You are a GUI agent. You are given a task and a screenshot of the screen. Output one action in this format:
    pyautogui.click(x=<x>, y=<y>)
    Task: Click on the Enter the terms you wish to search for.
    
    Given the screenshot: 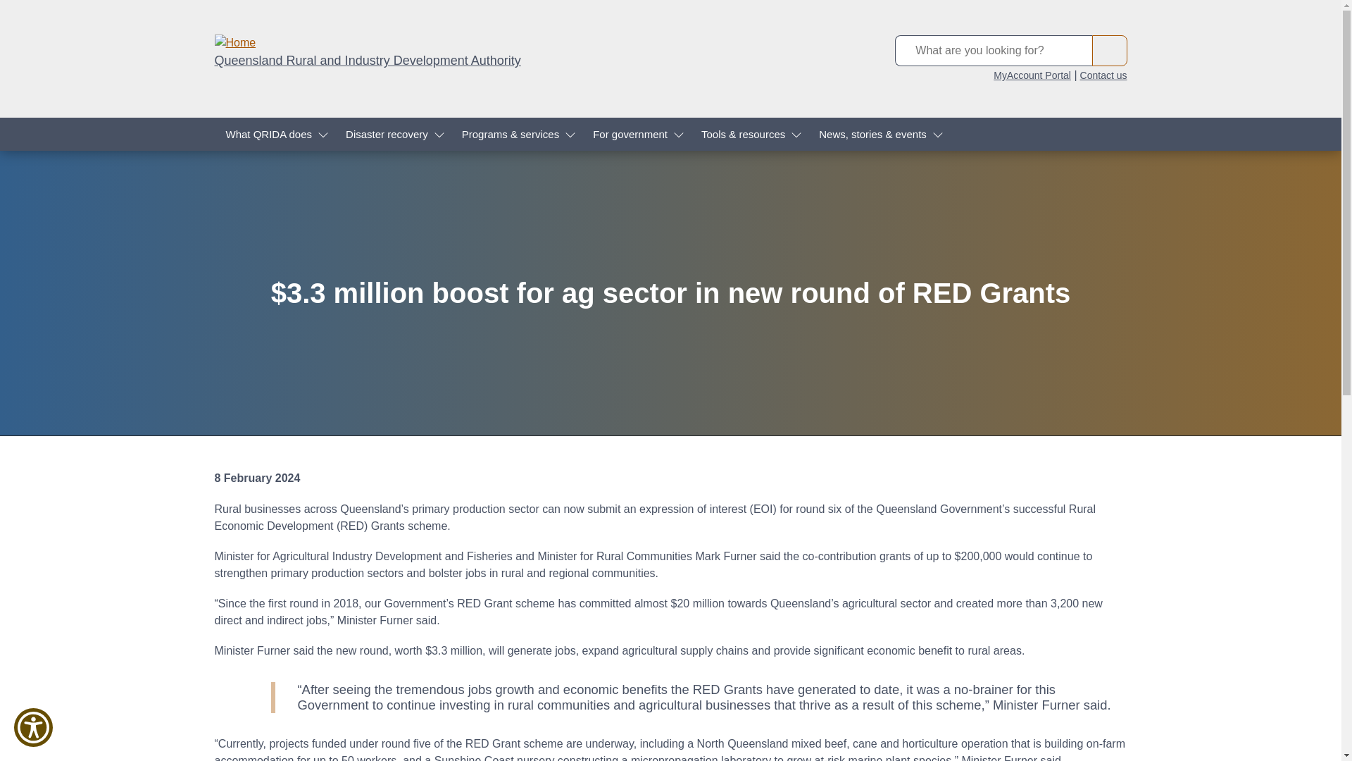 What is the action you would take?
    pyautogui.click(x=992, y=50)
    